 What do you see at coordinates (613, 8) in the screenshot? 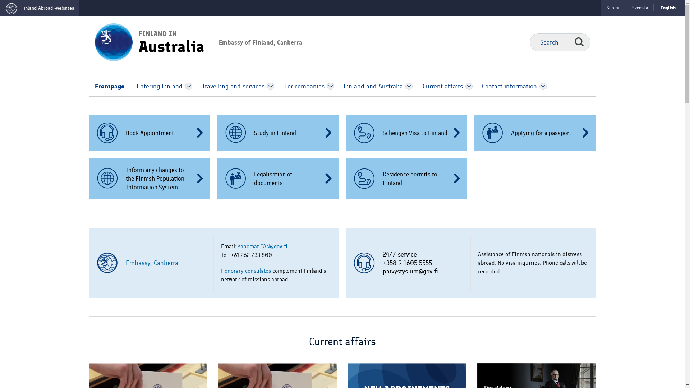
I see `Suomi` at bounding box center [613, 8].